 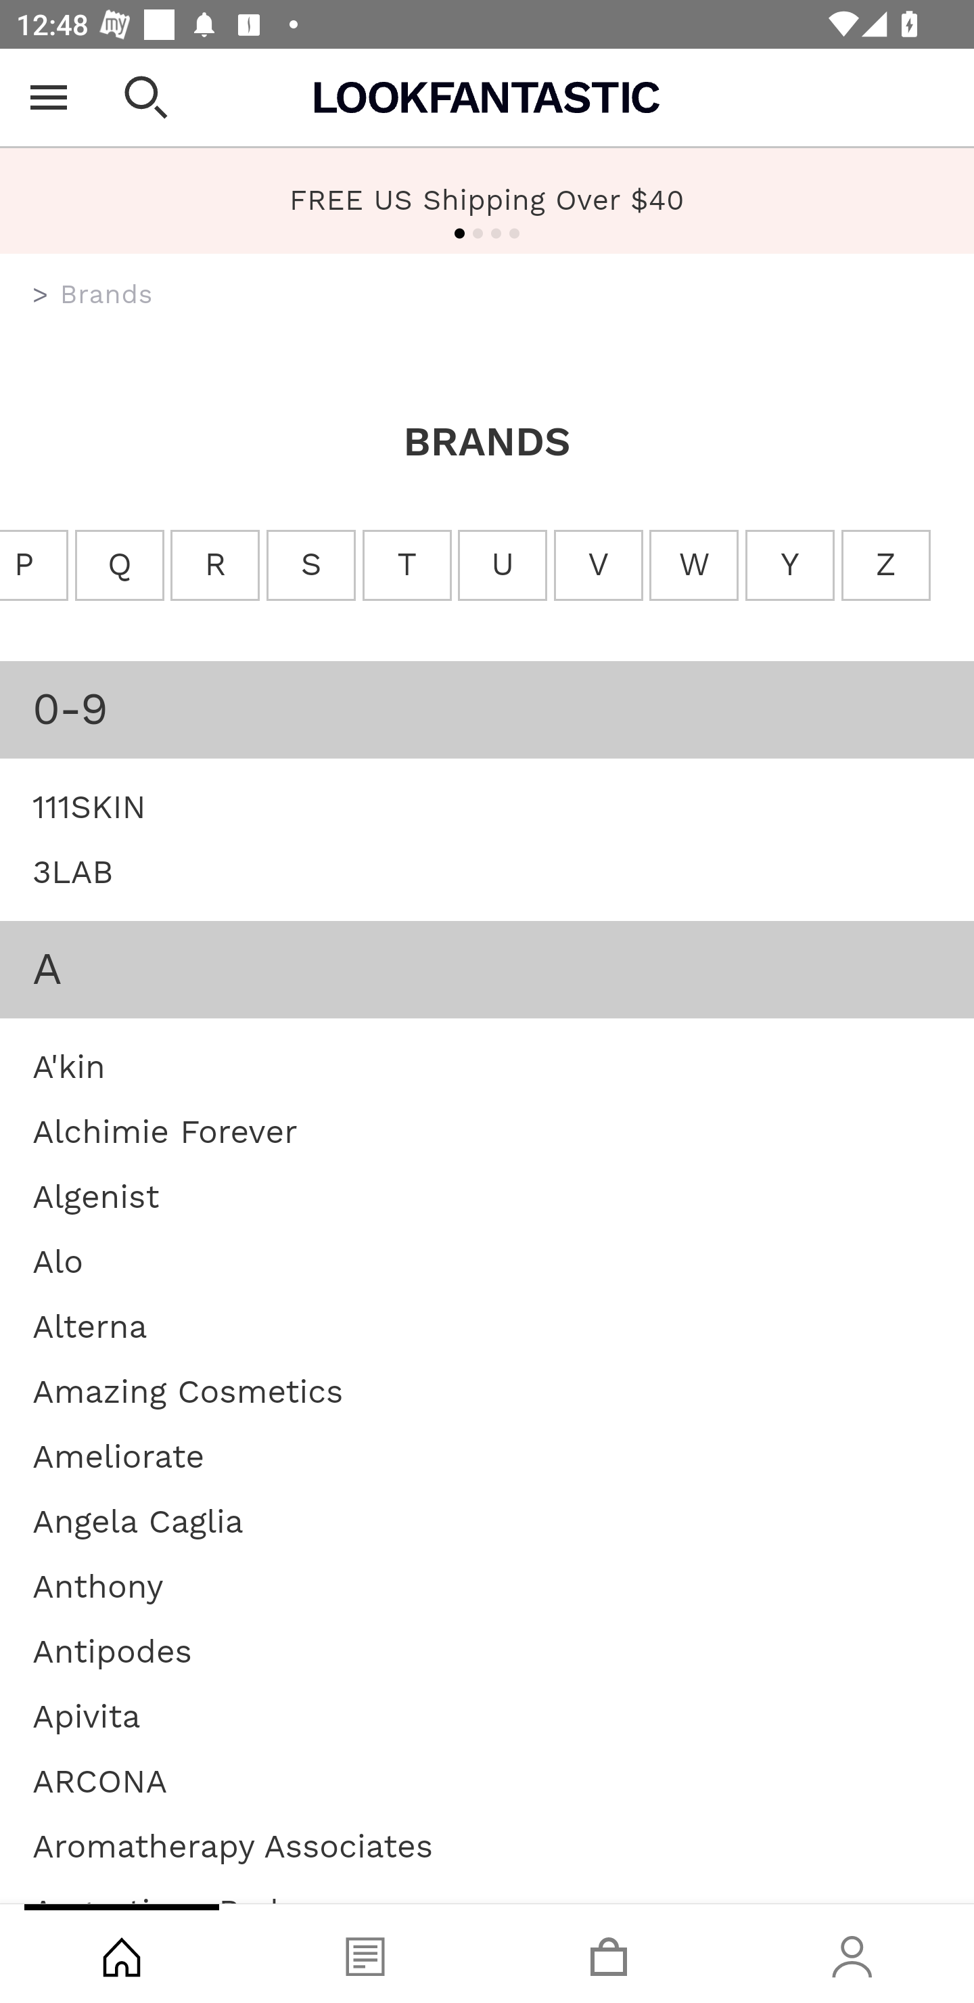 What do you see at coordinates (487, 97) in the screenshot?
I see `Lookfantastic USA` at bounding box center [487, 97].